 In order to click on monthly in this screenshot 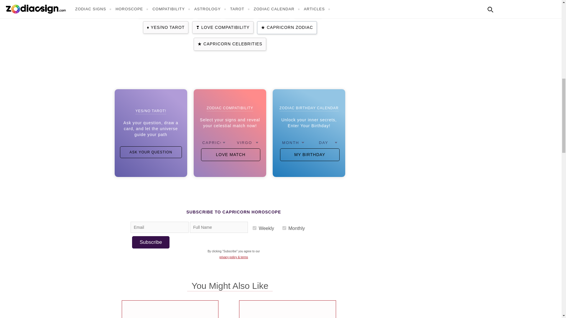, I will do `click(284, 228)`.